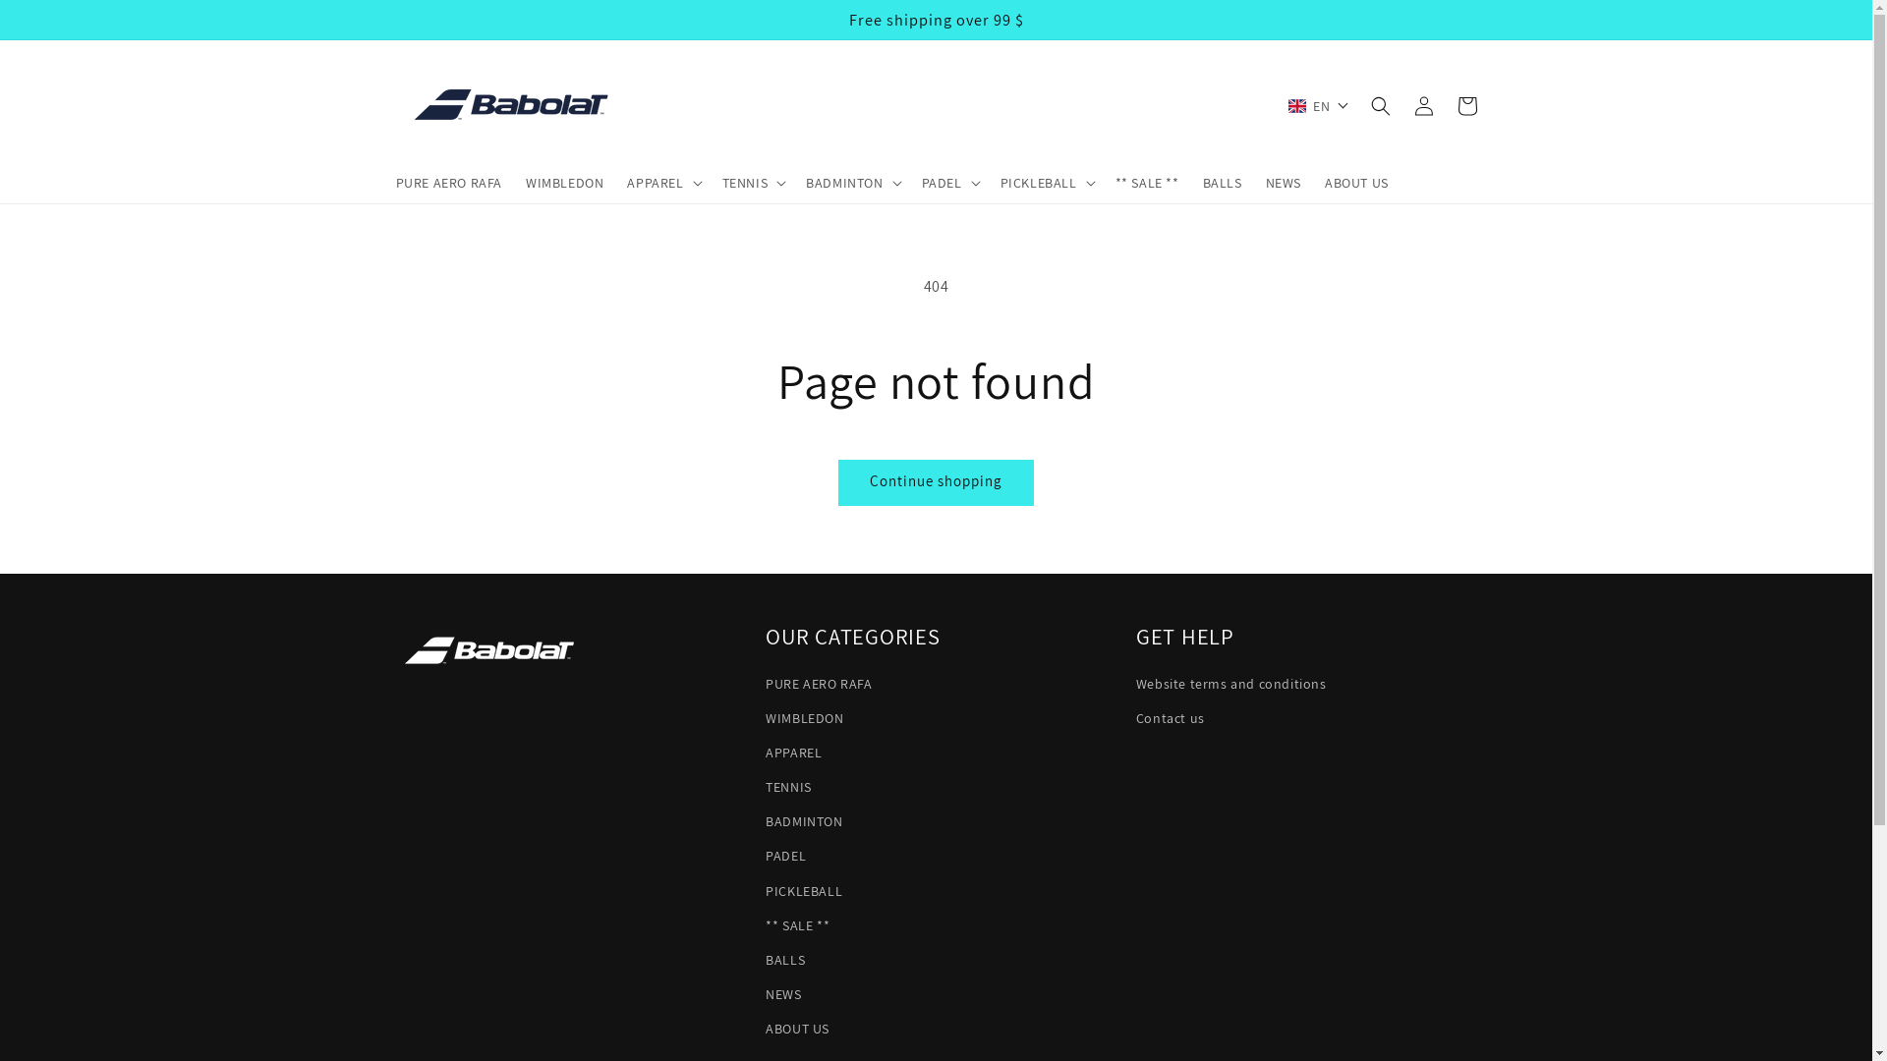  I want to click on ABOUT US, so click(1356, 183).